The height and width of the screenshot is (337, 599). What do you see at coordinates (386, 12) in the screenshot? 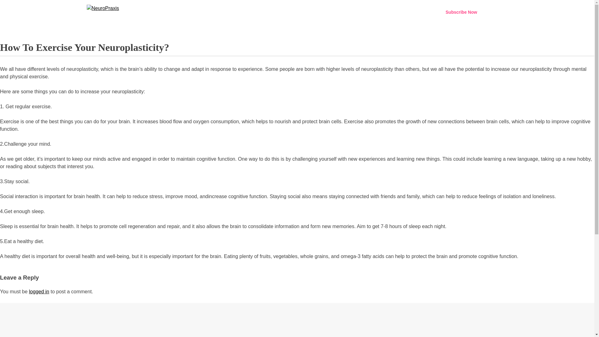
I see `How it Works` at bounding box center [386, 12].